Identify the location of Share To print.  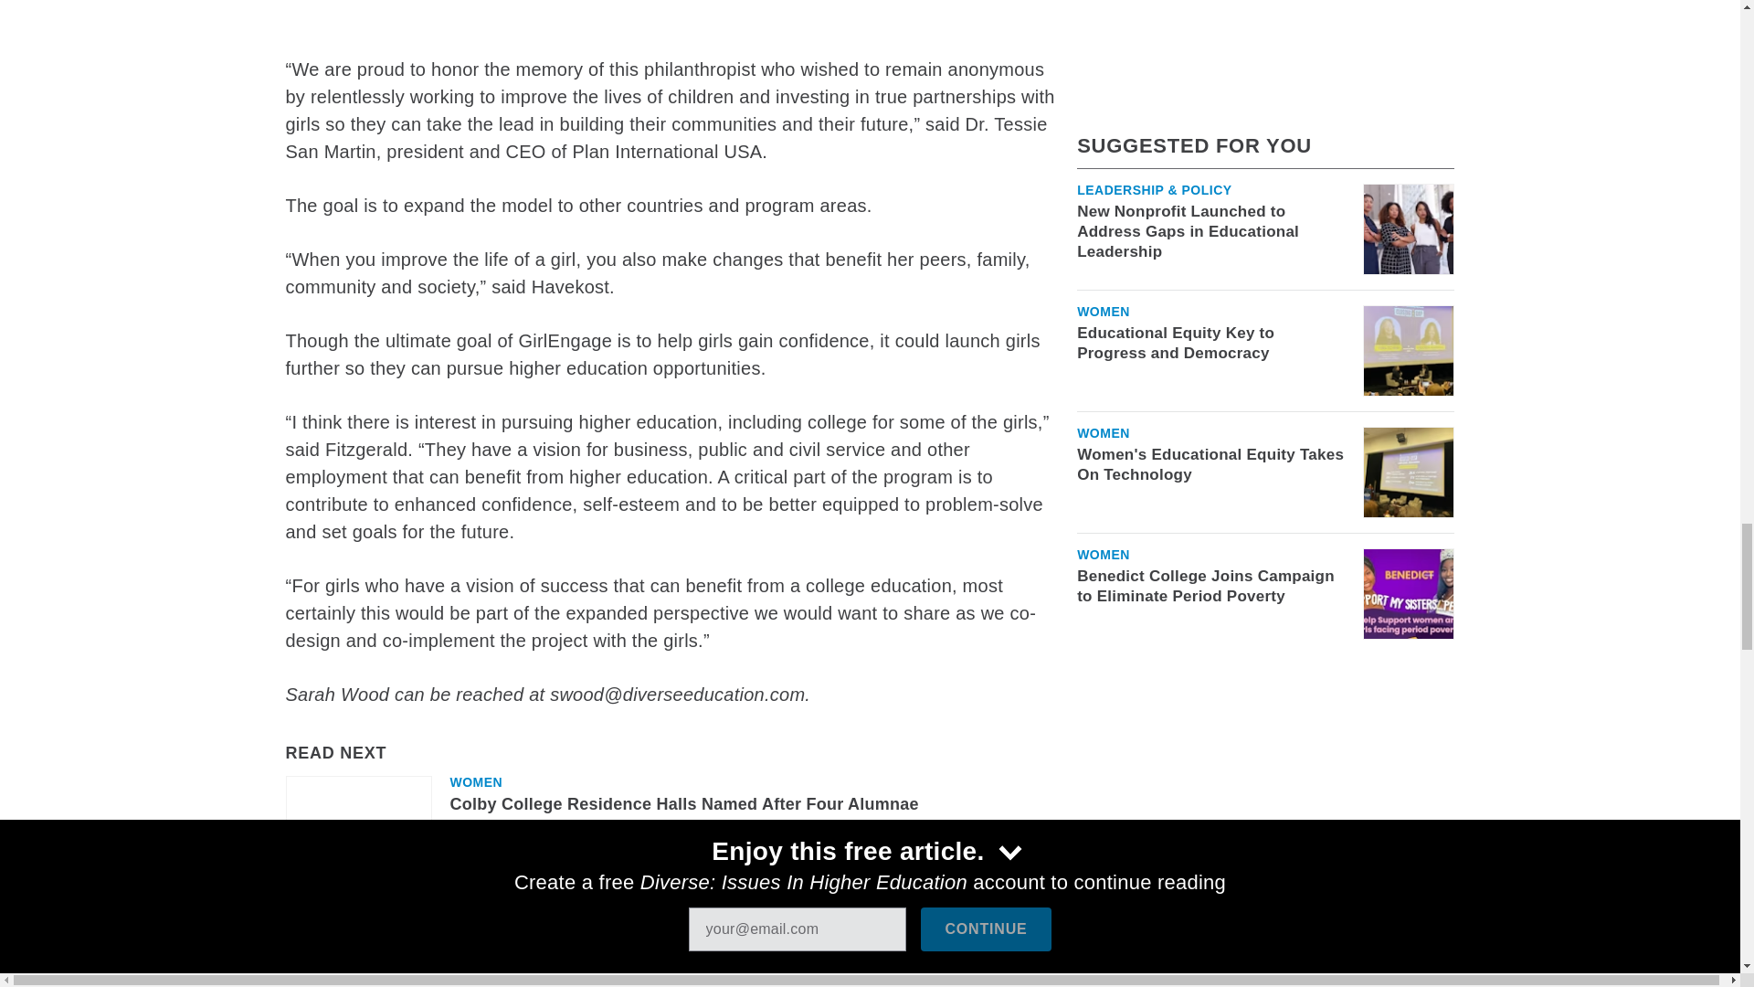
(302, 936).